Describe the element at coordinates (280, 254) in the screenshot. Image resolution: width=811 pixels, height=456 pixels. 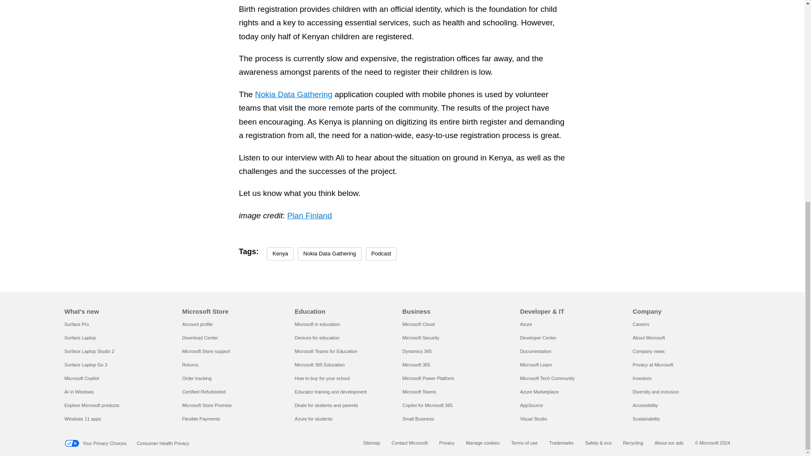
I see `Kenya Tag` at that location.